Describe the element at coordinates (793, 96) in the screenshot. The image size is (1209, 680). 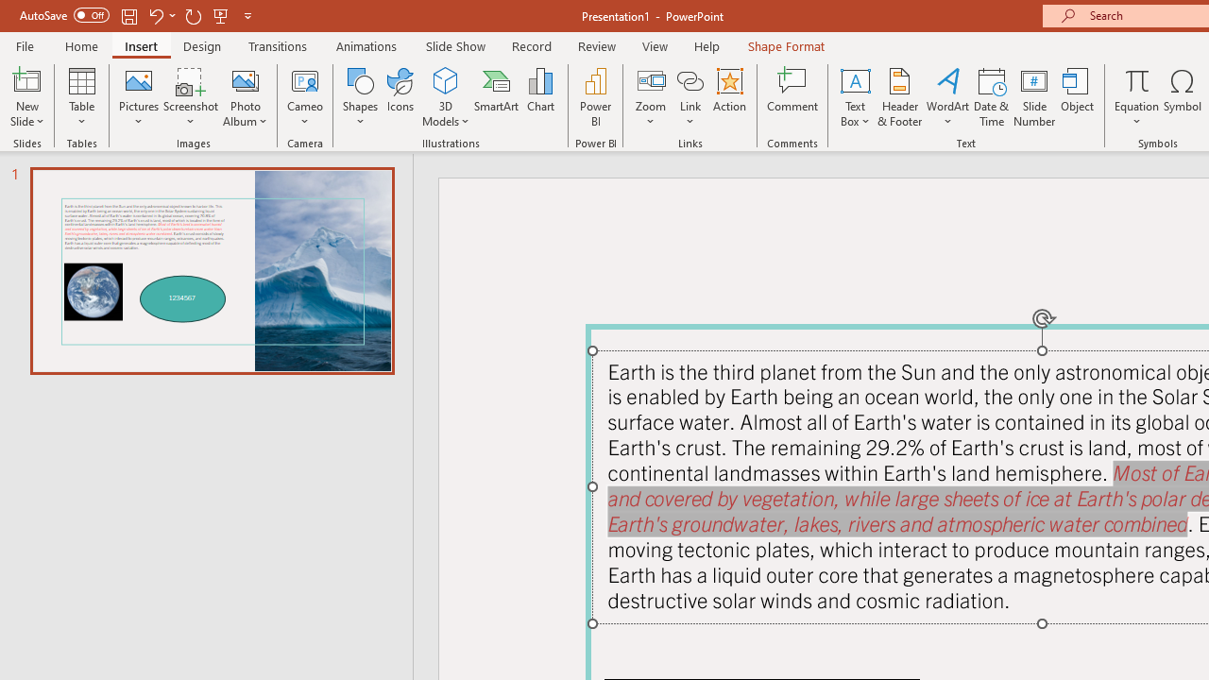
I see `Comment` at that location.